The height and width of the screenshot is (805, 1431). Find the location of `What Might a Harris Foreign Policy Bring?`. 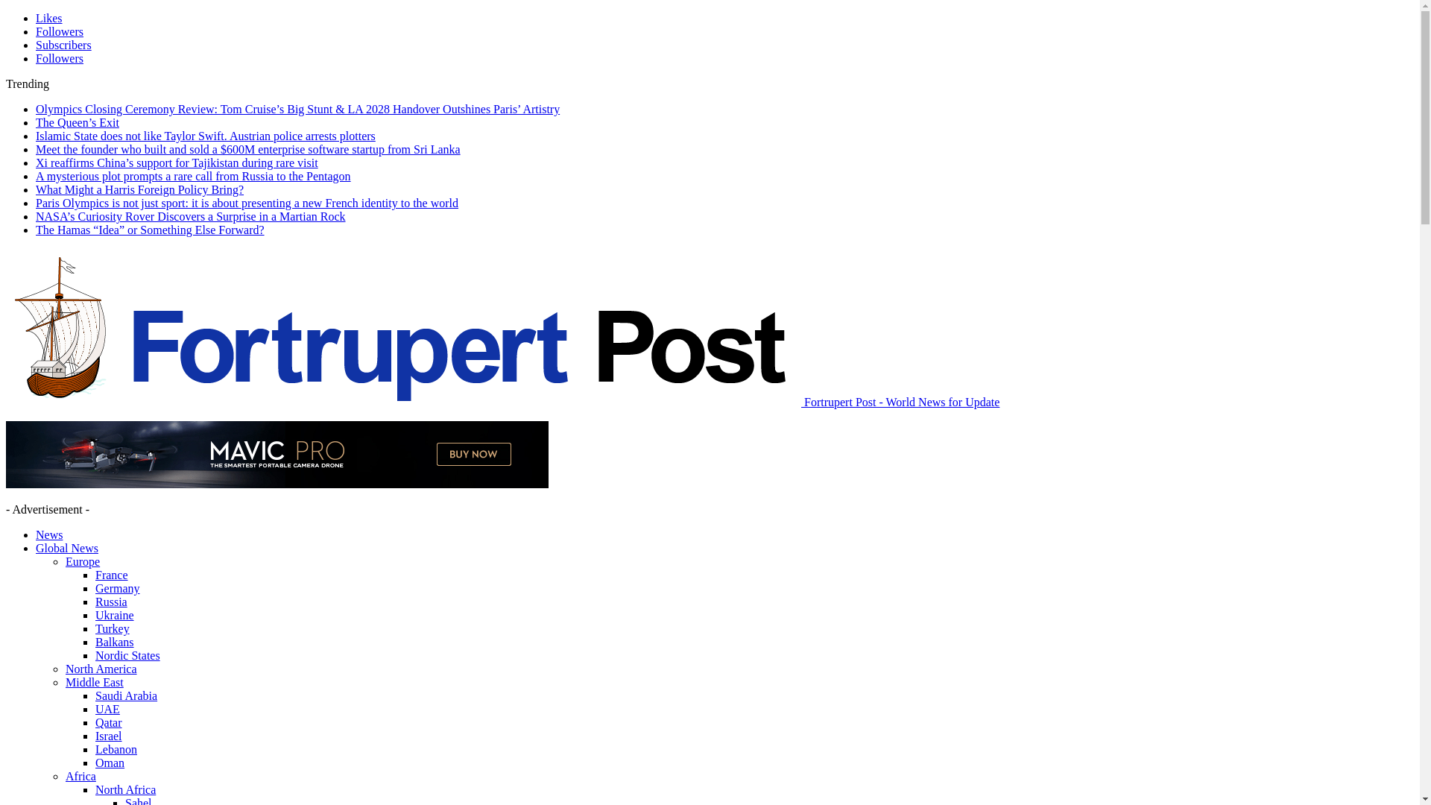

What Might a Harris Foreign Policy Bring? is located at coordinates (139, 189).